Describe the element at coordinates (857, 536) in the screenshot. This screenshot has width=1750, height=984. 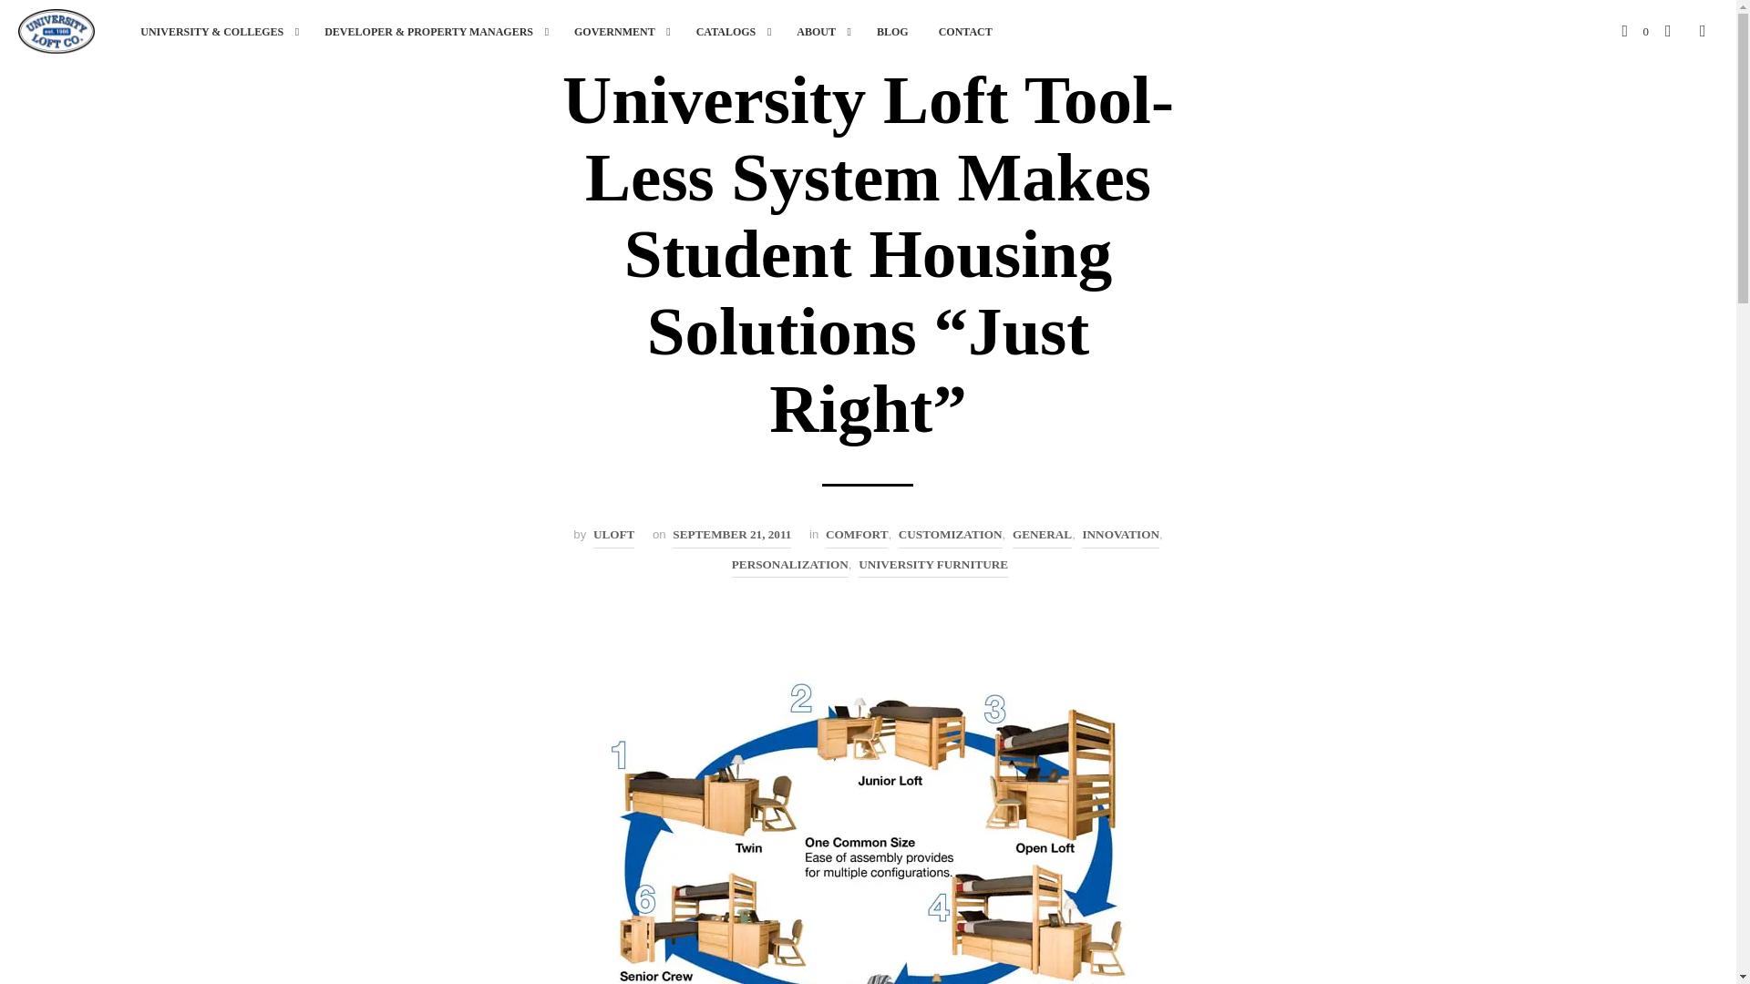
I see `COMFORT` at that location.